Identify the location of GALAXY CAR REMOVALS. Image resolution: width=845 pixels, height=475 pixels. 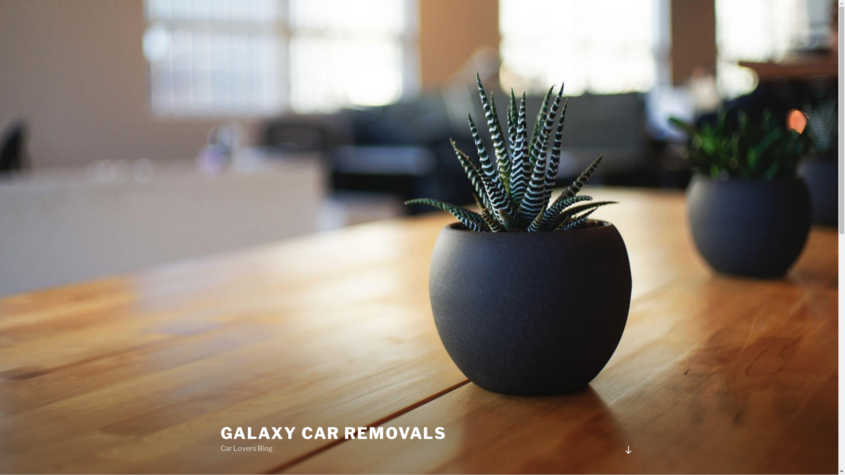
(334, 433).